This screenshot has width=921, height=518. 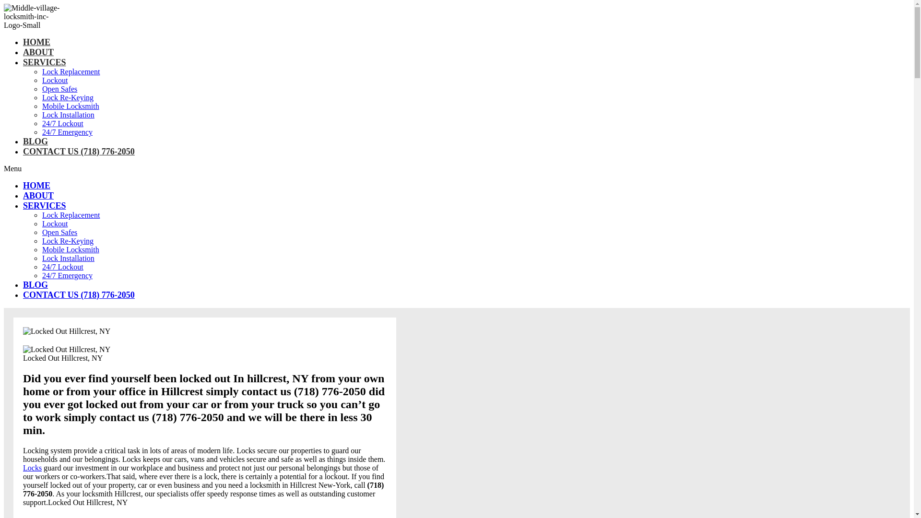 What do you see at coordinates (44, 62) in the screenshot?
I see `SERVICES` at bounding box center [44, 62].